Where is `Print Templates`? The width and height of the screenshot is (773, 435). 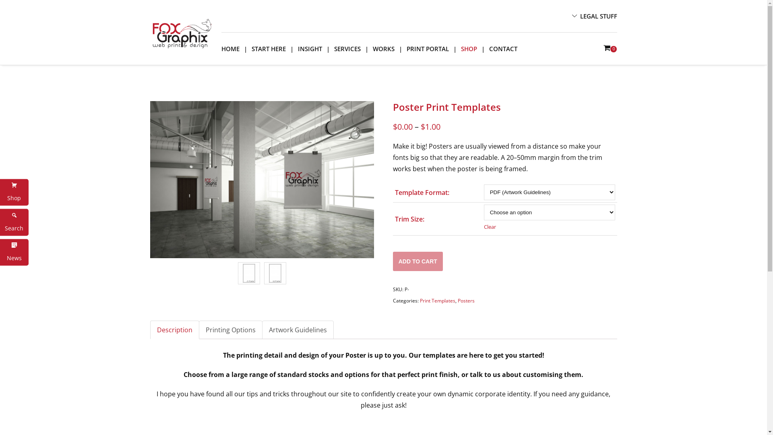 Print Templates is located at coordinates (438, 300).